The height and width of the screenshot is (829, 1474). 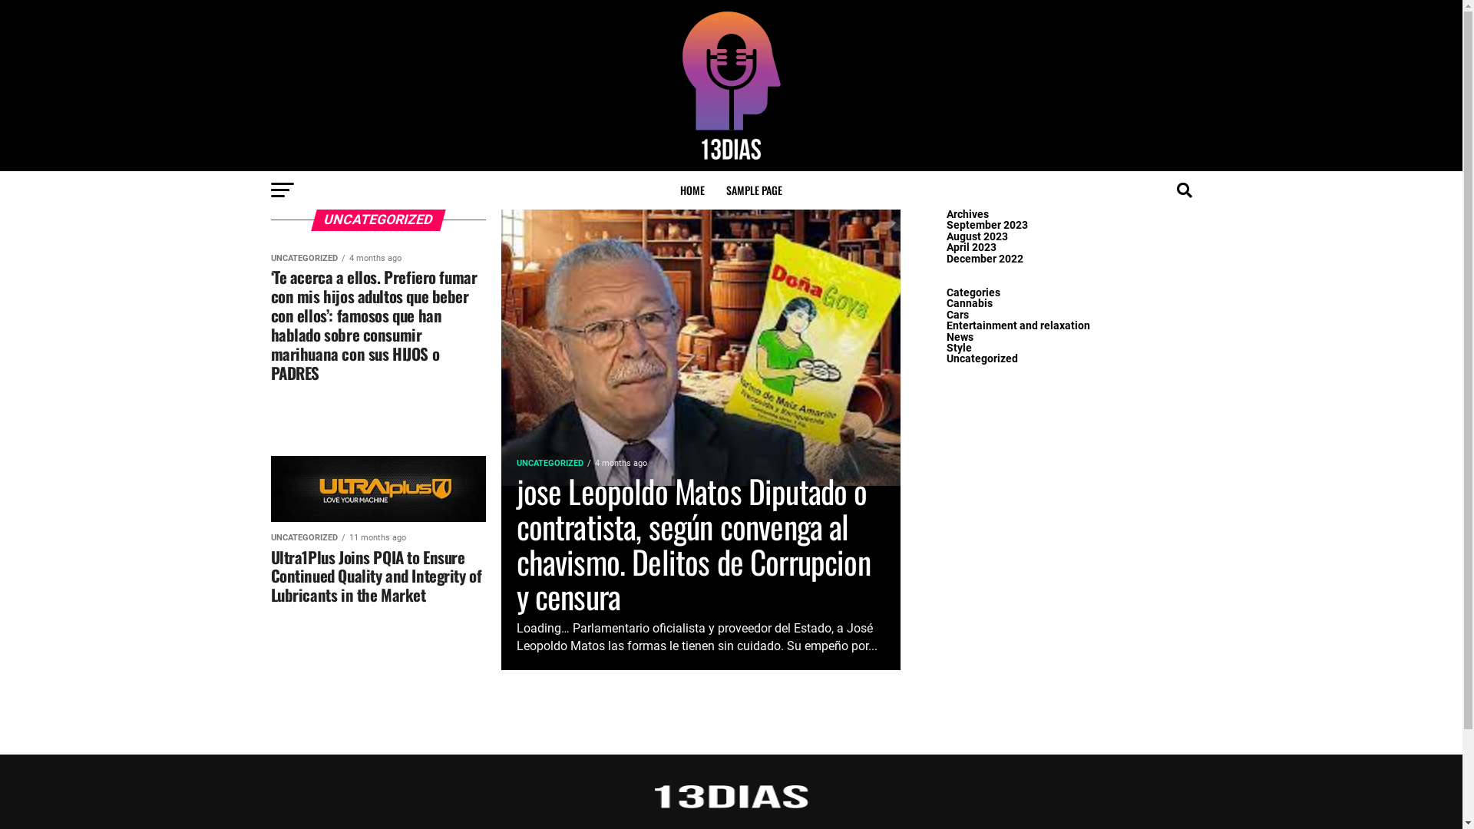 I want to click on Entertainment and relaxation, so click(x=1018, y=325).